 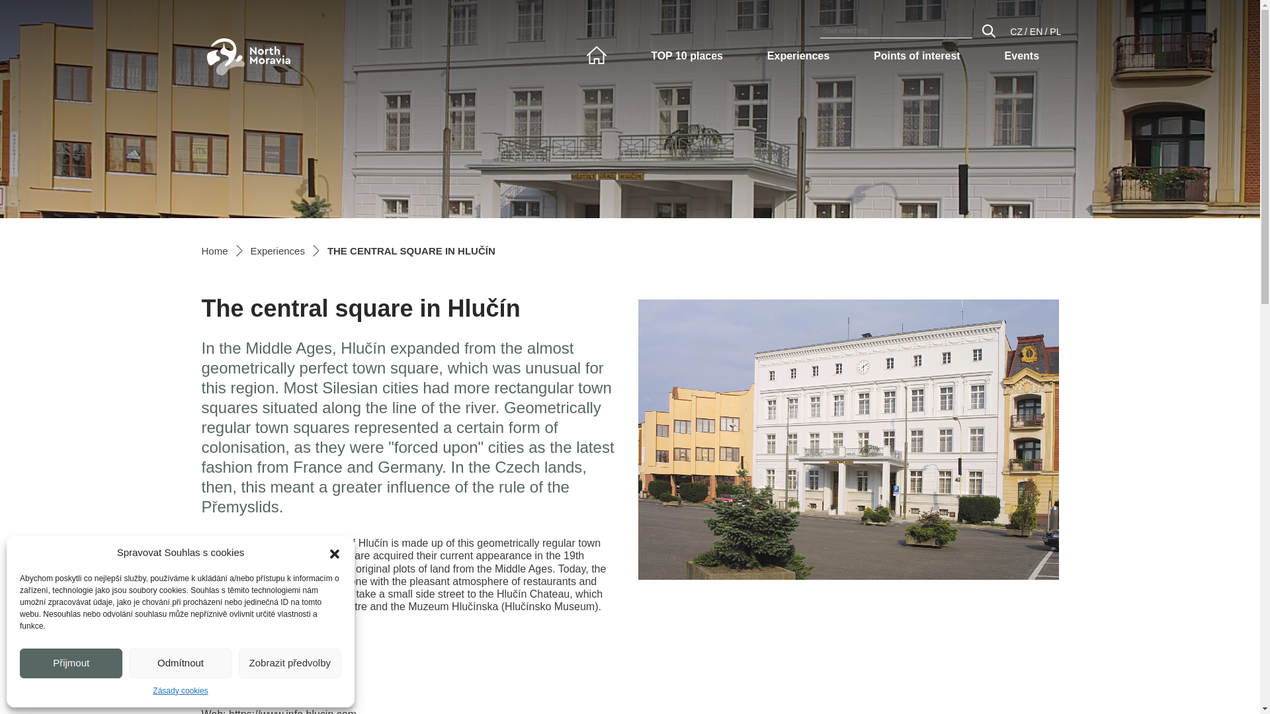 I want to click on PL, so click(x=1055, y=32).